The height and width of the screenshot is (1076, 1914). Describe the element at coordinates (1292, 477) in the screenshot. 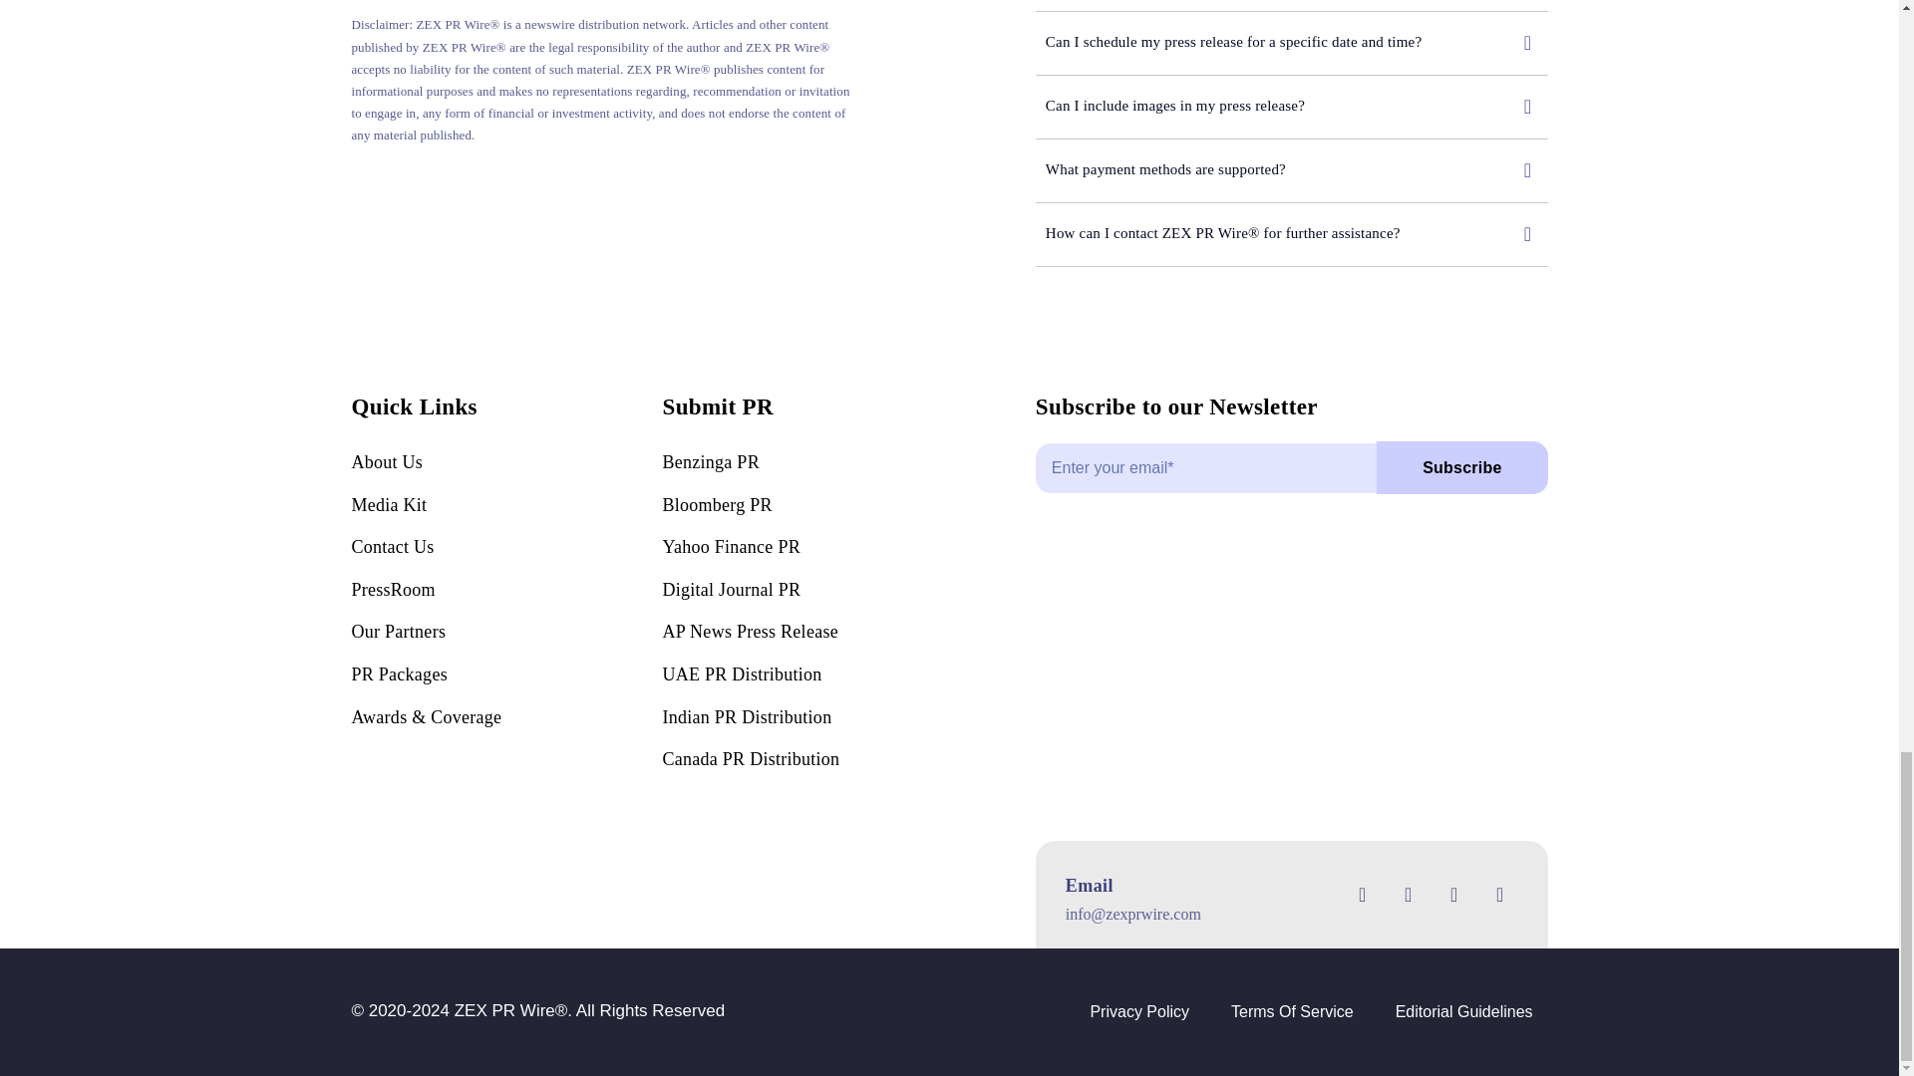

I see `Subscribe` at that location.